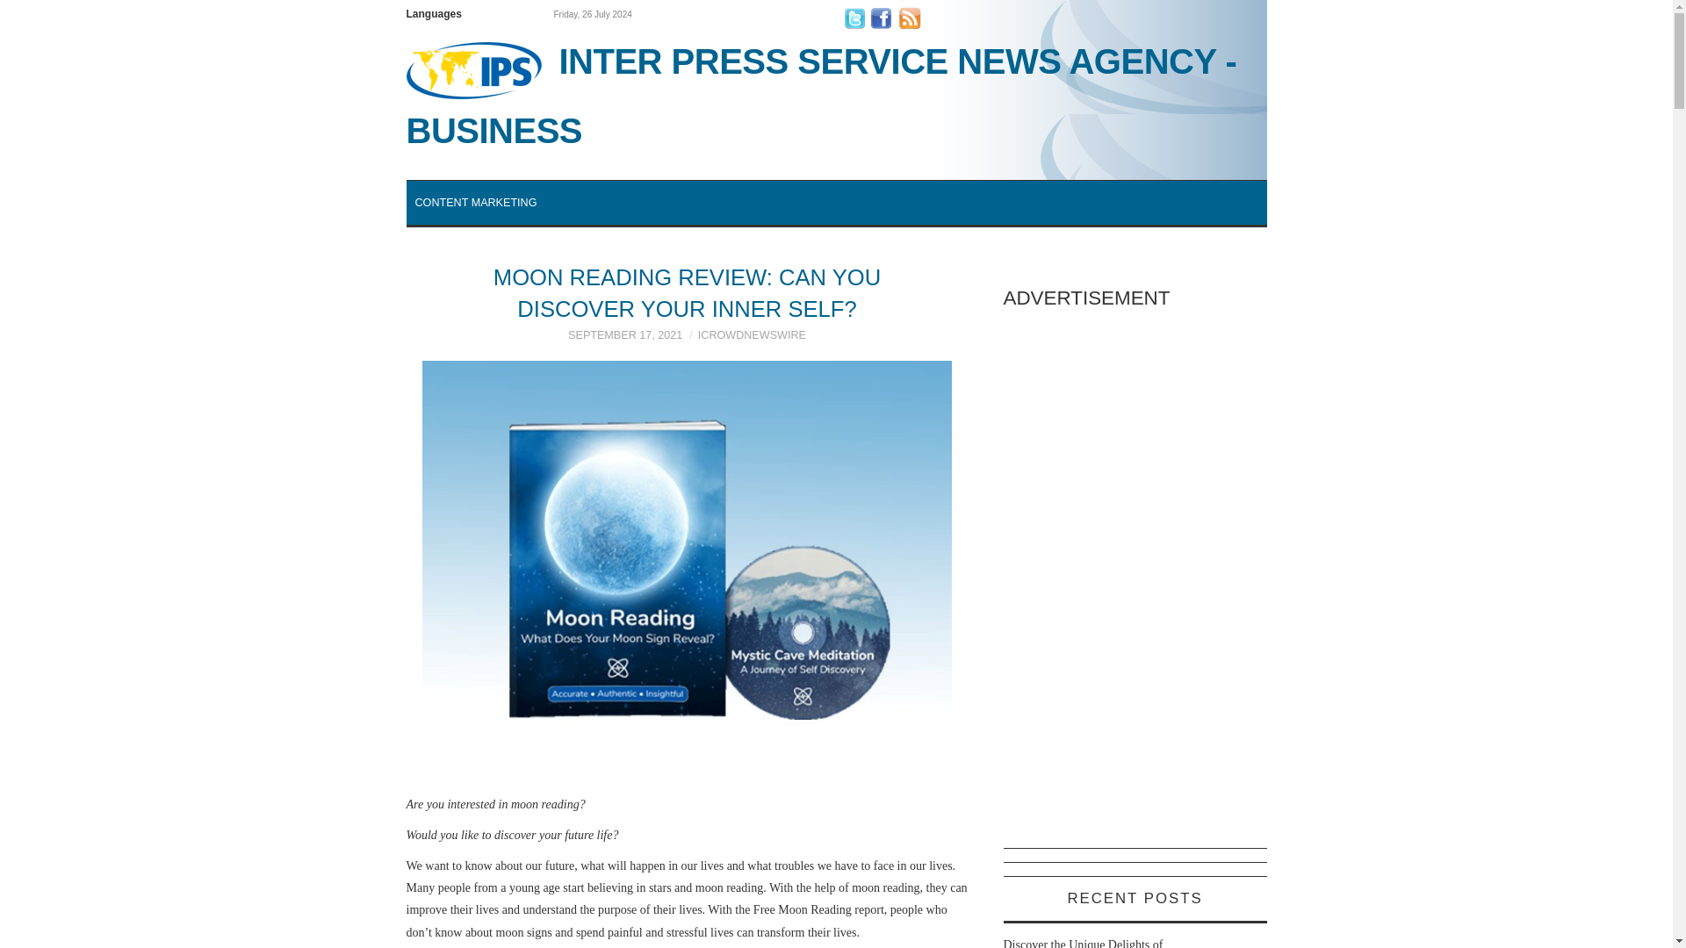  I want to click on INTER PRESS SERVICE NEWS AGENCY - BUSINESS, so click(836, 95).